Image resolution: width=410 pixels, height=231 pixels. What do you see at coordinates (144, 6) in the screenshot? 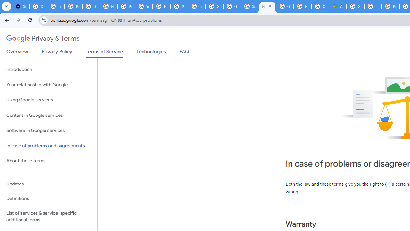
I see `YouTube` at bounding box center [144, 6].